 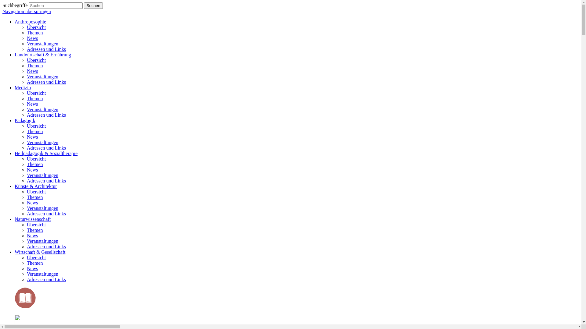 What do you see at coordinates (35, 33) in the screenshot?
I see `Themen` at bounding box center [35, 33].